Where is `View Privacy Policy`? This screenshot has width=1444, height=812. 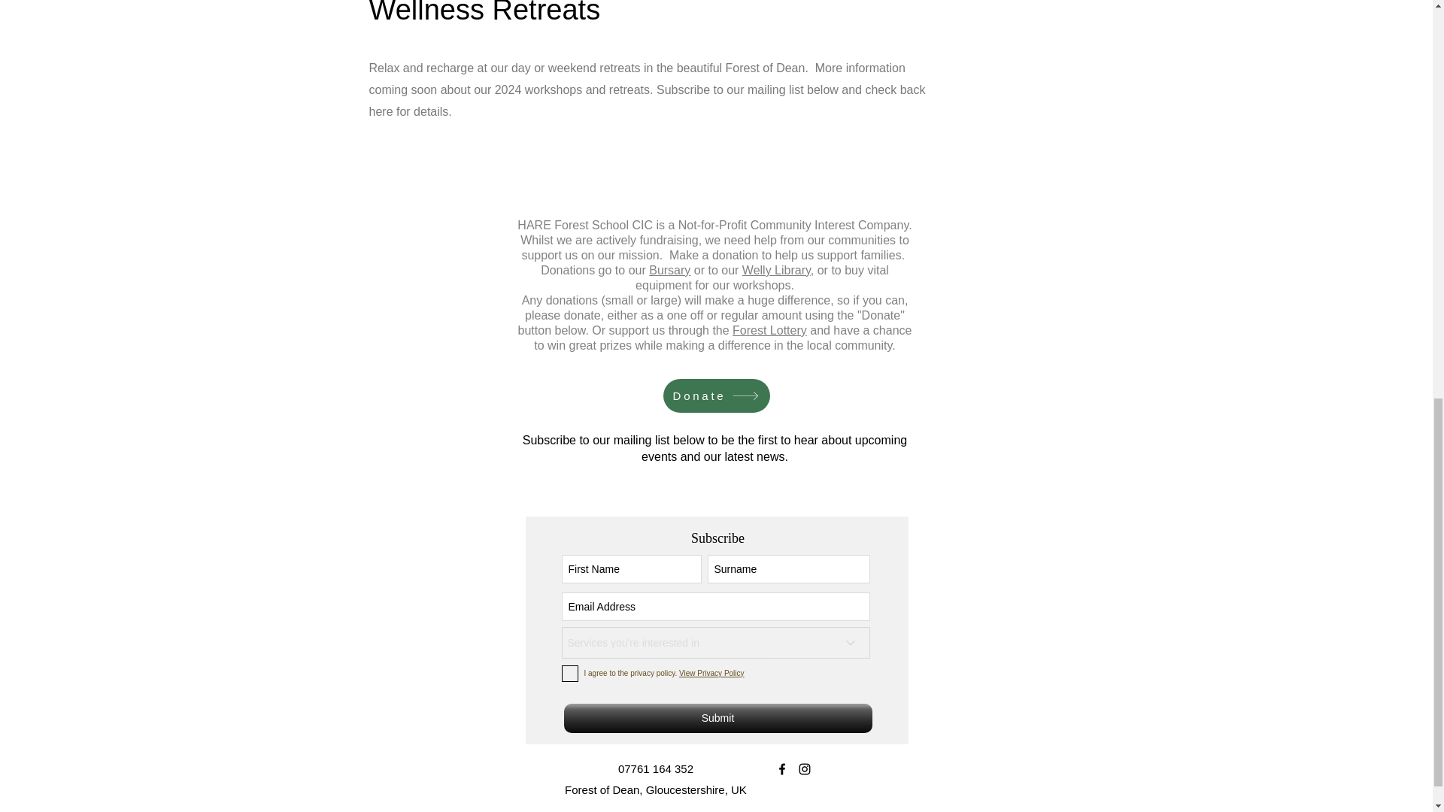 View Privacy Policy is located at coordinates (711, 672).